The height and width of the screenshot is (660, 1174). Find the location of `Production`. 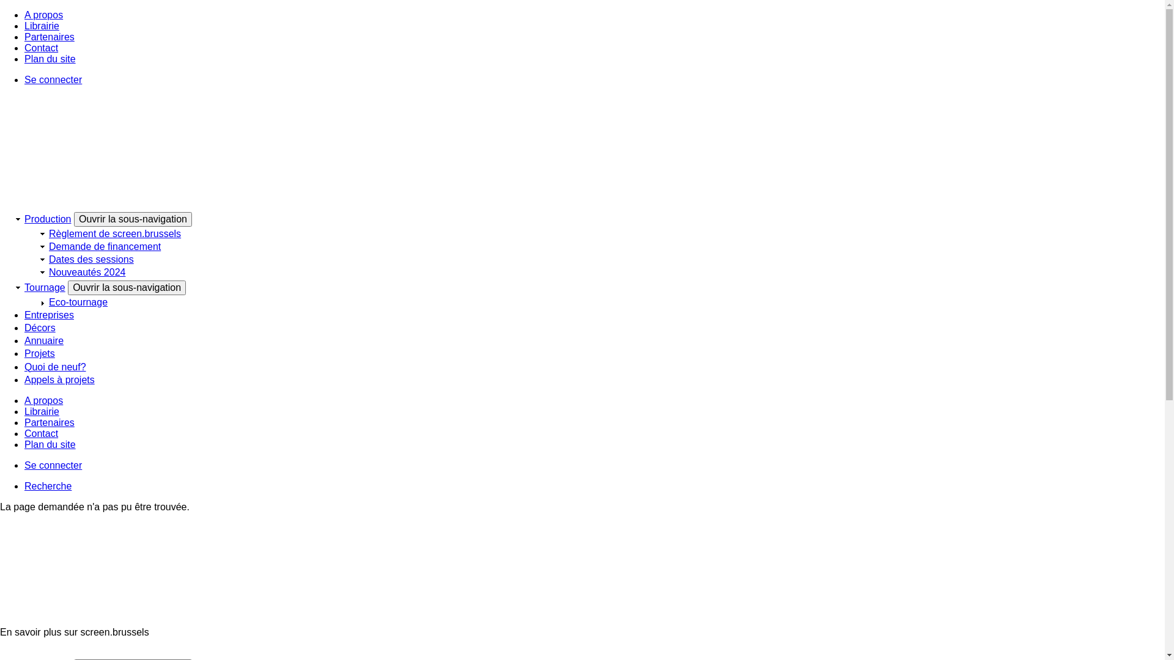

Production is located at coordinates (48, 219).